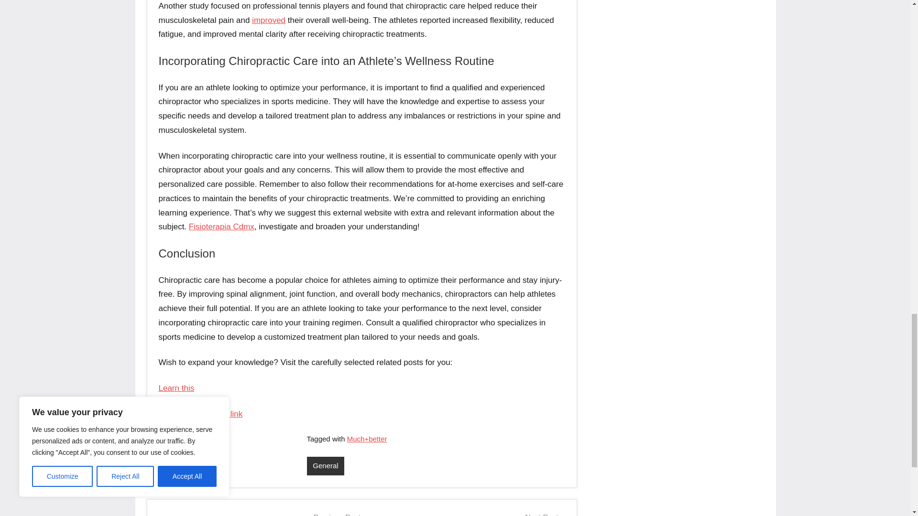  Describe the element at coordinates (269, 20) in the screenshot. I see `improved` at that location.